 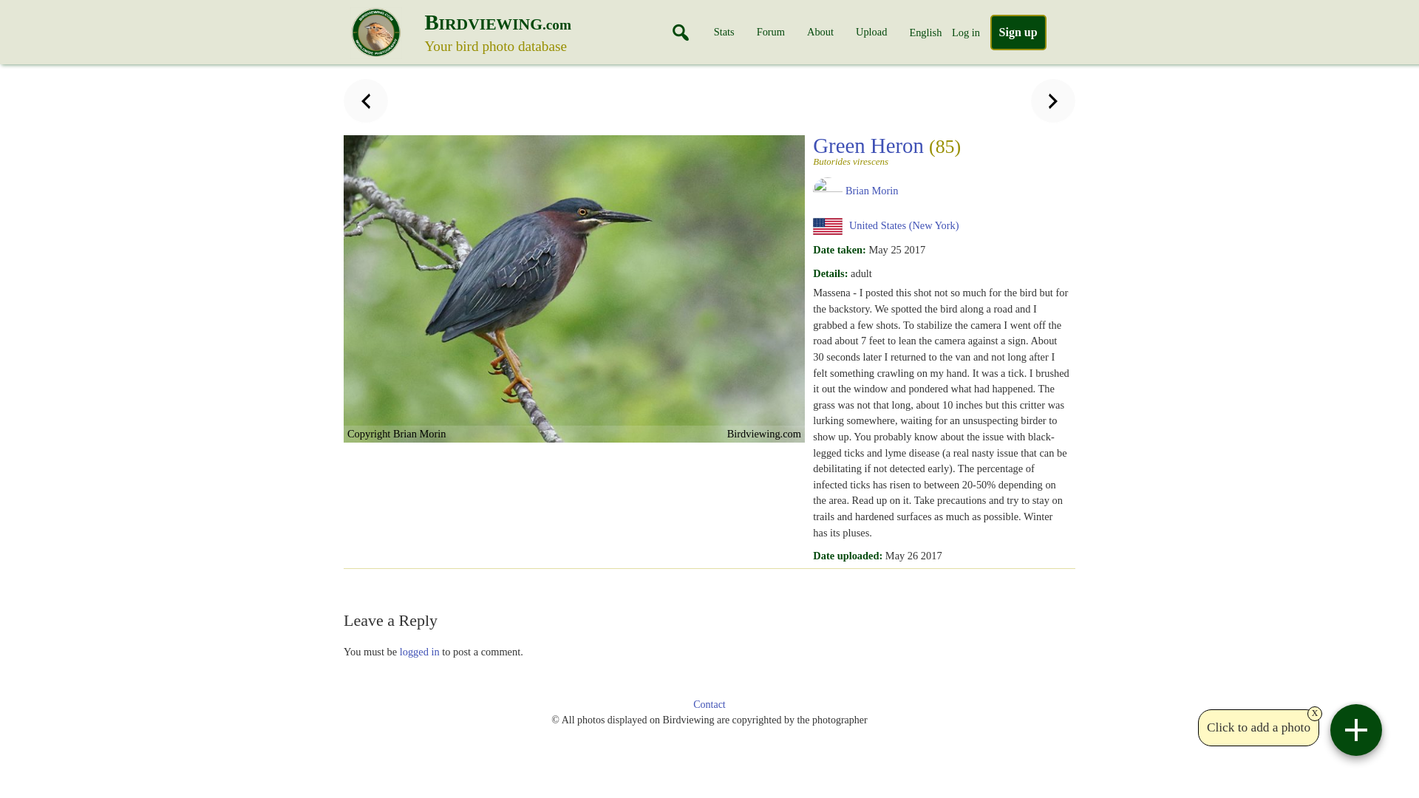 What do you see at coordinates (966, 32) in the screenshot?
I see `Log in` at bounding box center [966, 32].